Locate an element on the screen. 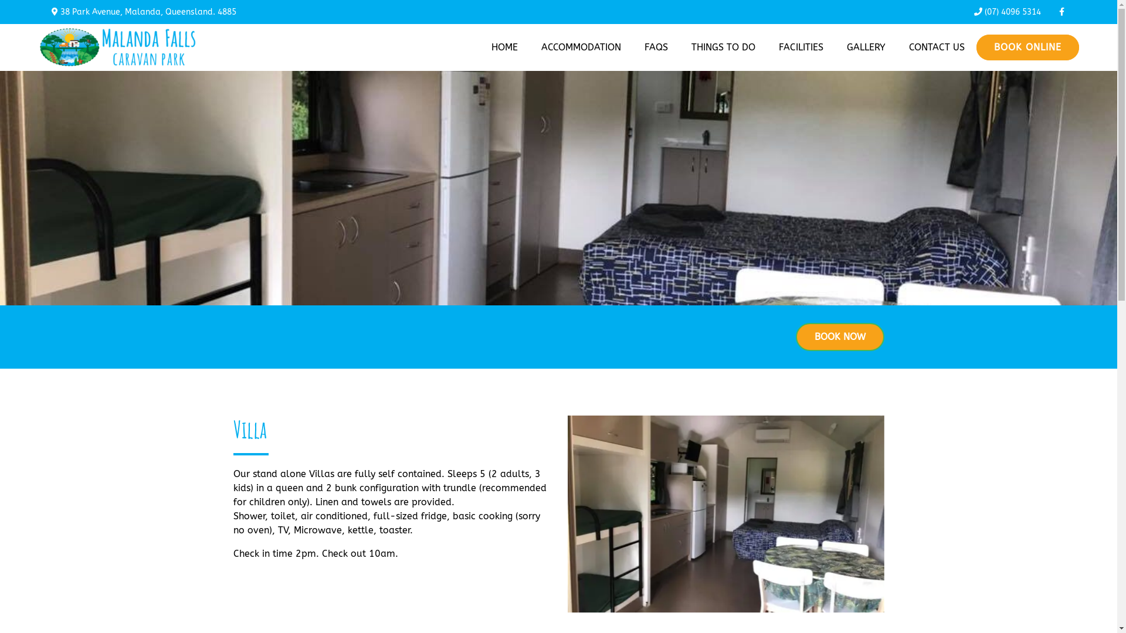 This screenshot has width=1126, height=633. FACILITIES is located at coordinates (801, 47).